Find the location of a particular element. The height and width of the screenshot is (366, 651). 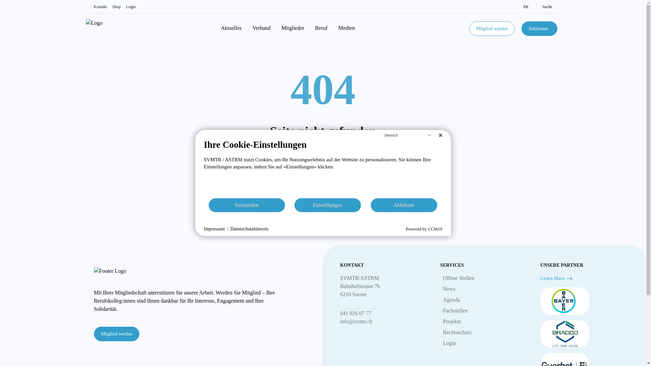

Mitglied werden is located at coordinates (117, 334).